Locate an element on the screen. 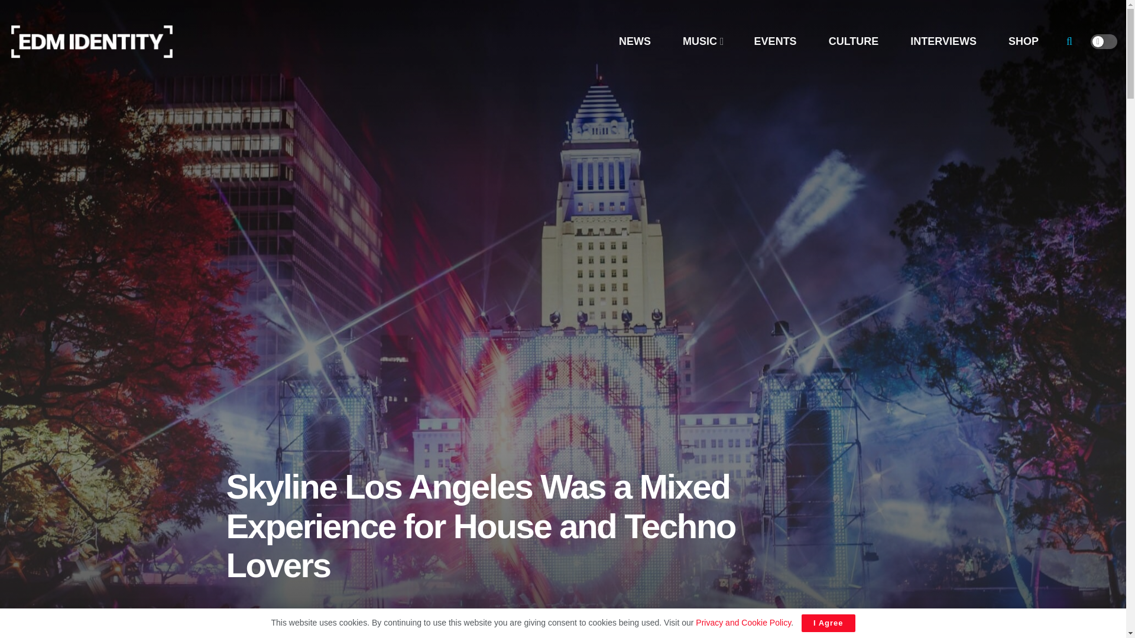  NEWS is located at coordinates (635, 41).